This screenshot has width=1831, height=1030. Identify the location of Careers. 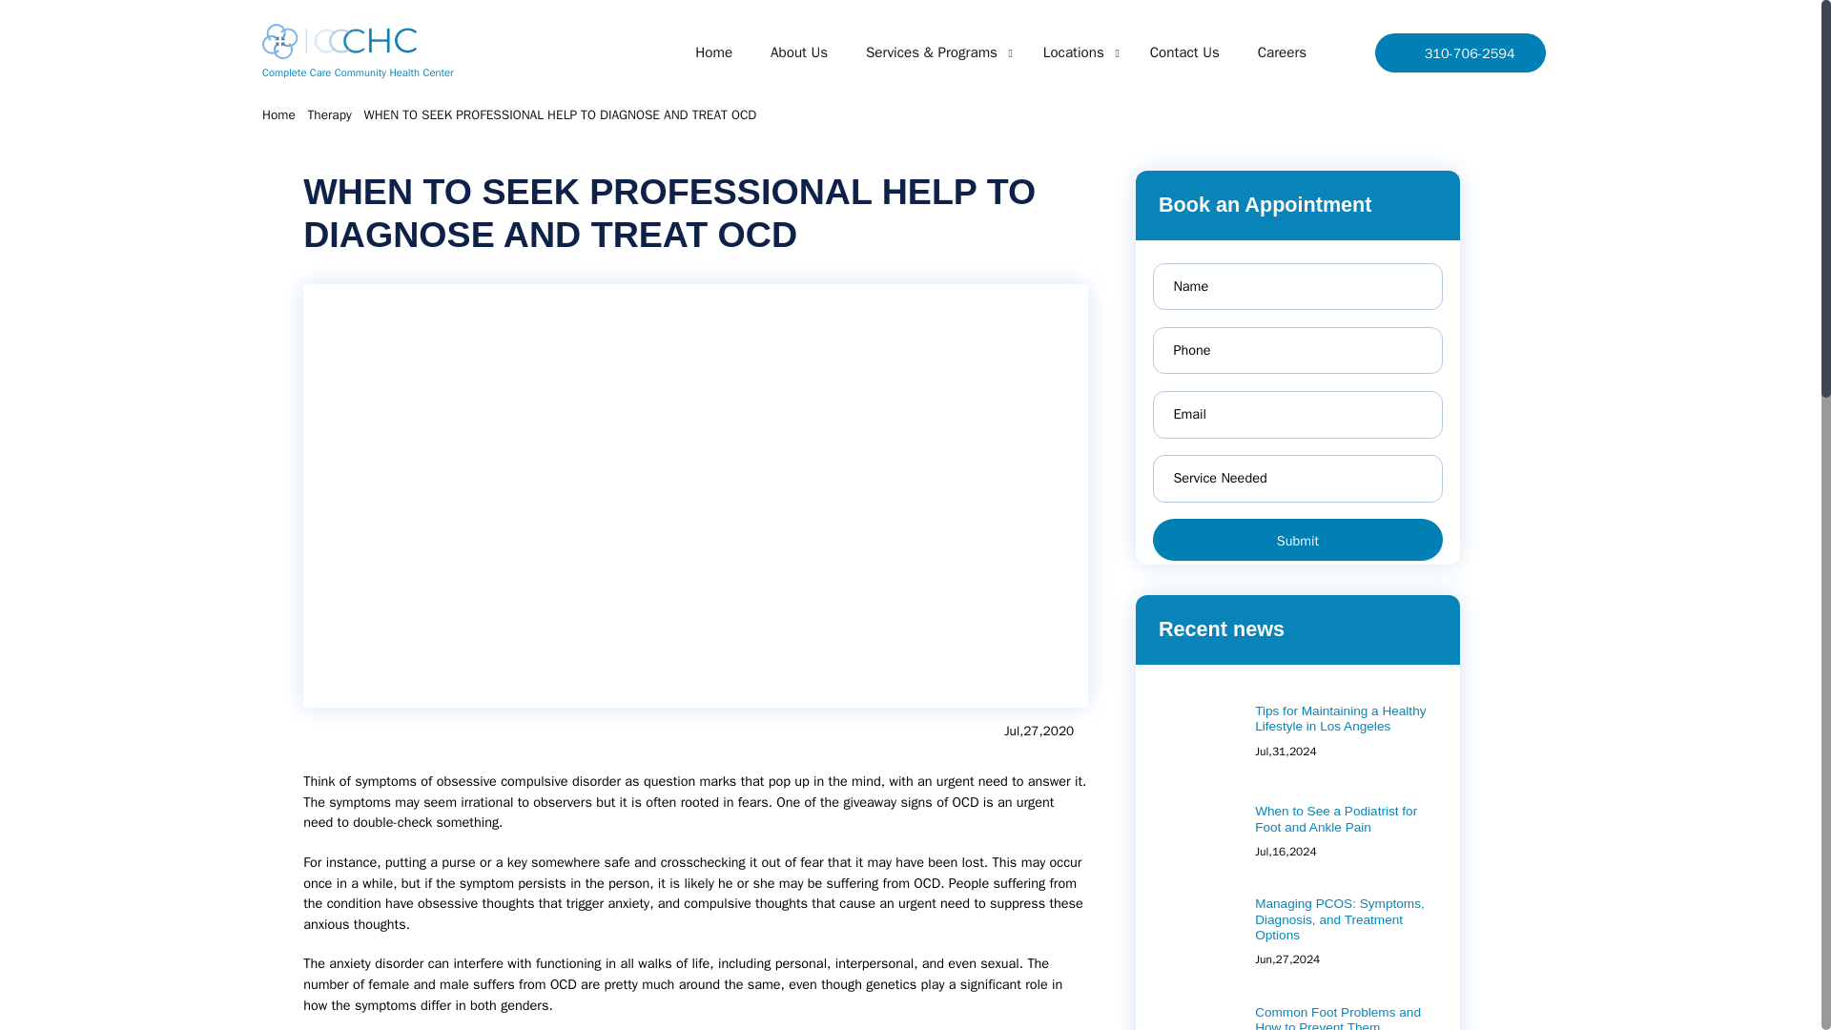
(1602, 67).